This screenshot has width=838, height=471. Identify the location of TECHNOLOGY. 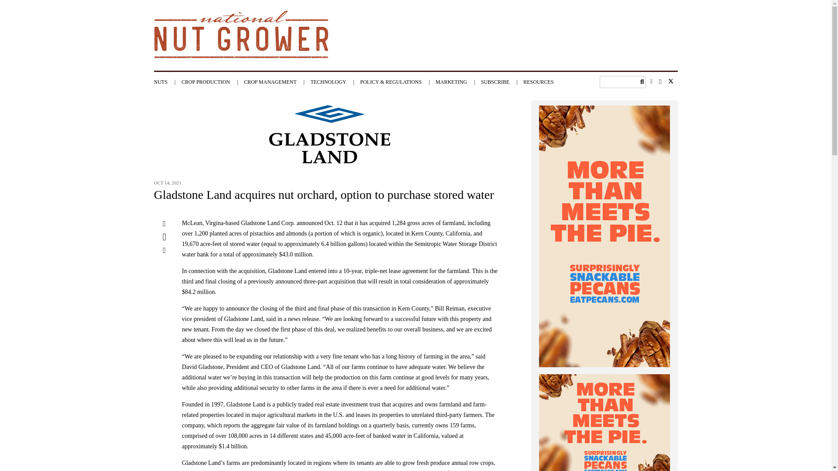
(334, 82).